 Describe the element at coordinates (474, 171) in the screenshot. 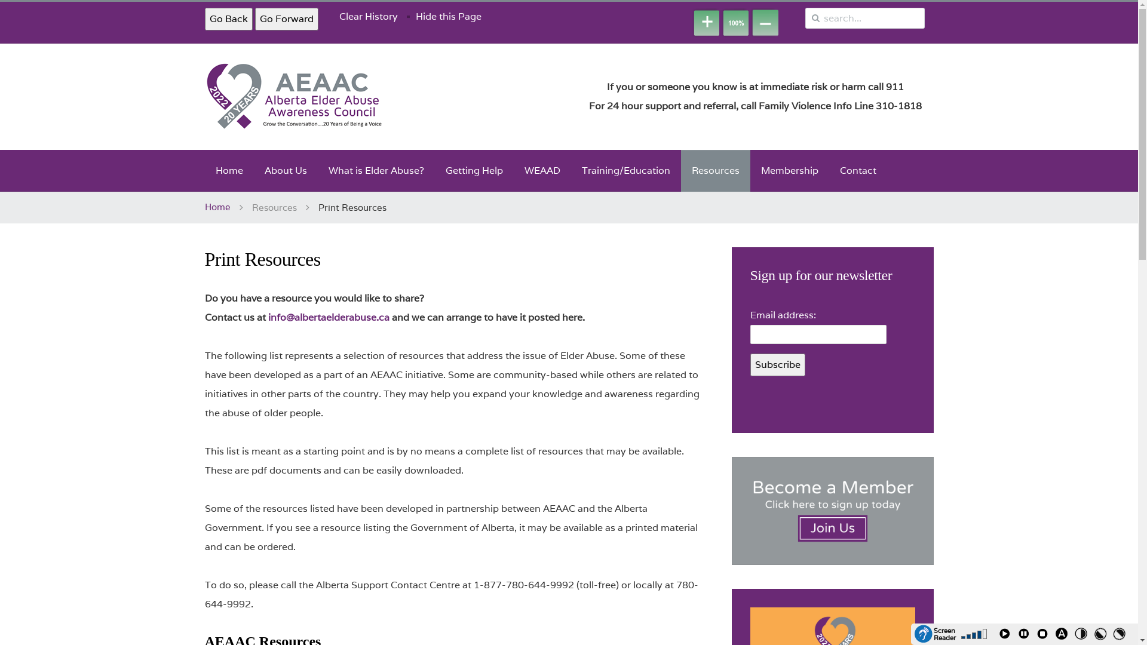

I see `Getting Help` at that location.